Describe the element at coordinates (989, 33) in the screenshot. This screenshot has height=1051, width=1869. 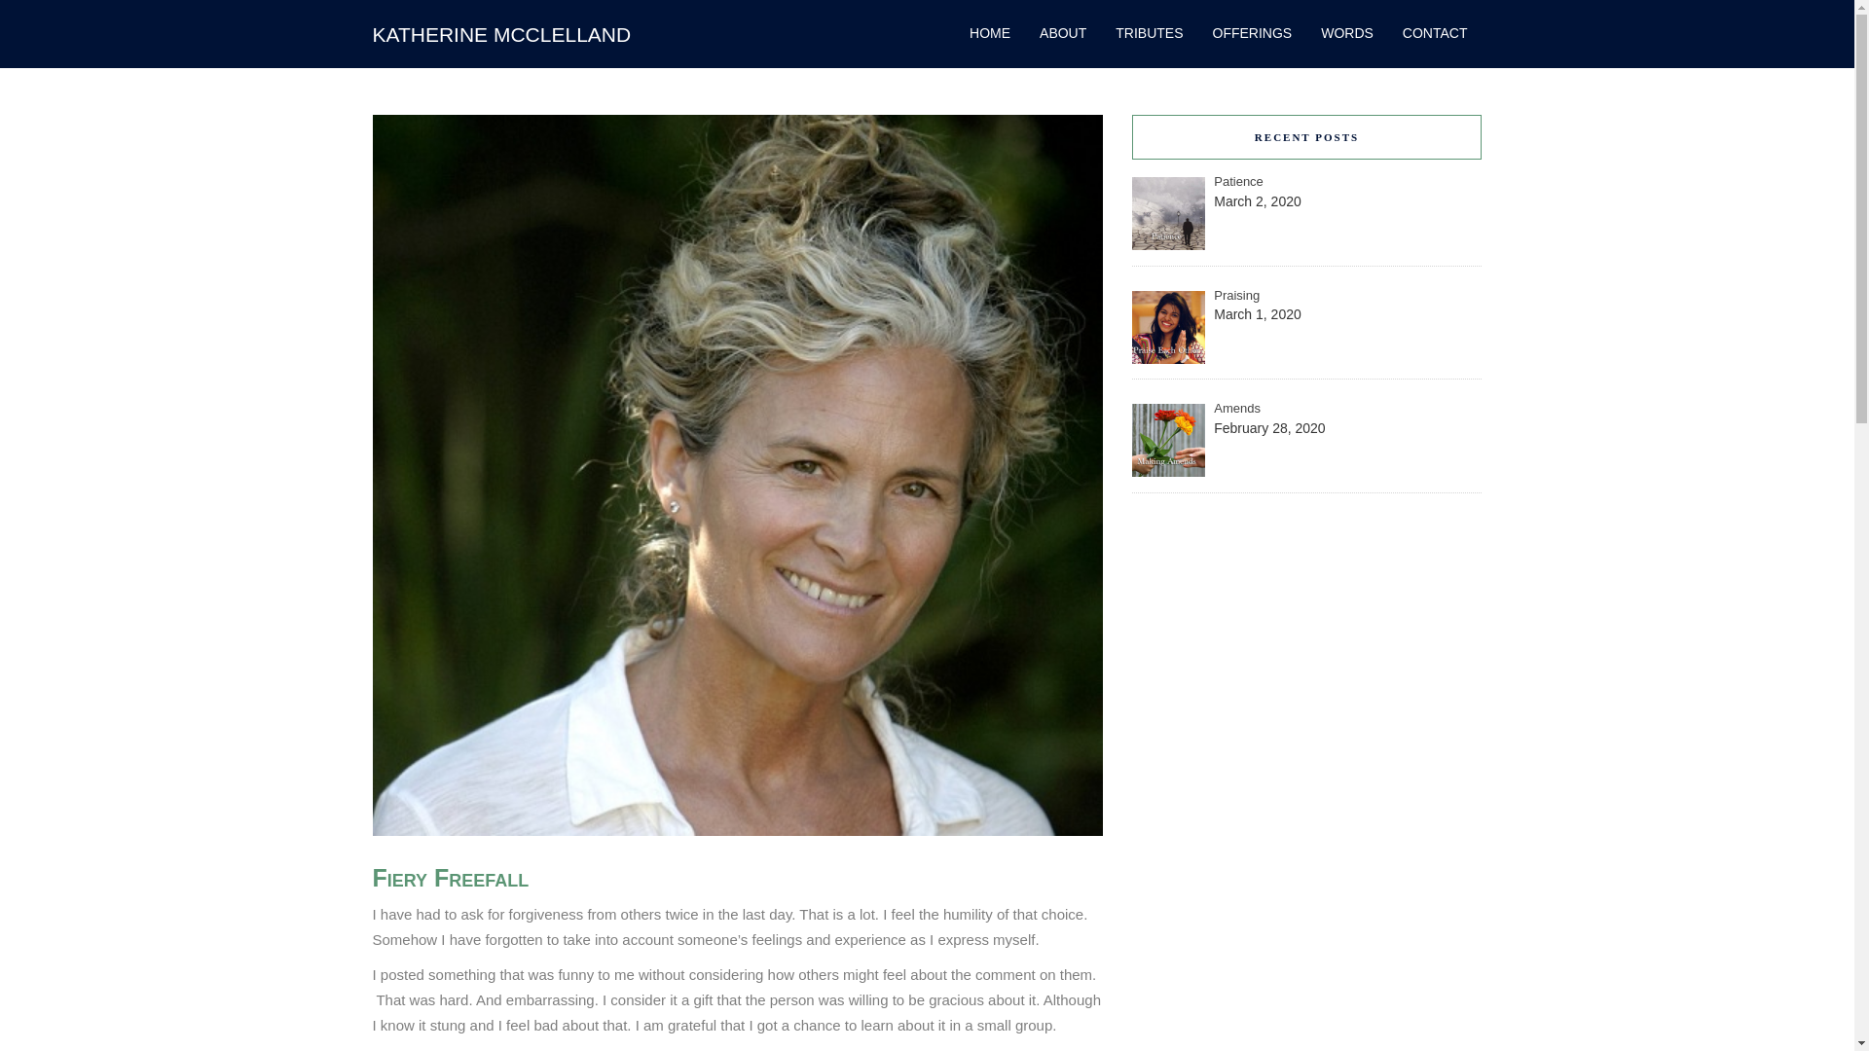
I see `HOME` at that location.